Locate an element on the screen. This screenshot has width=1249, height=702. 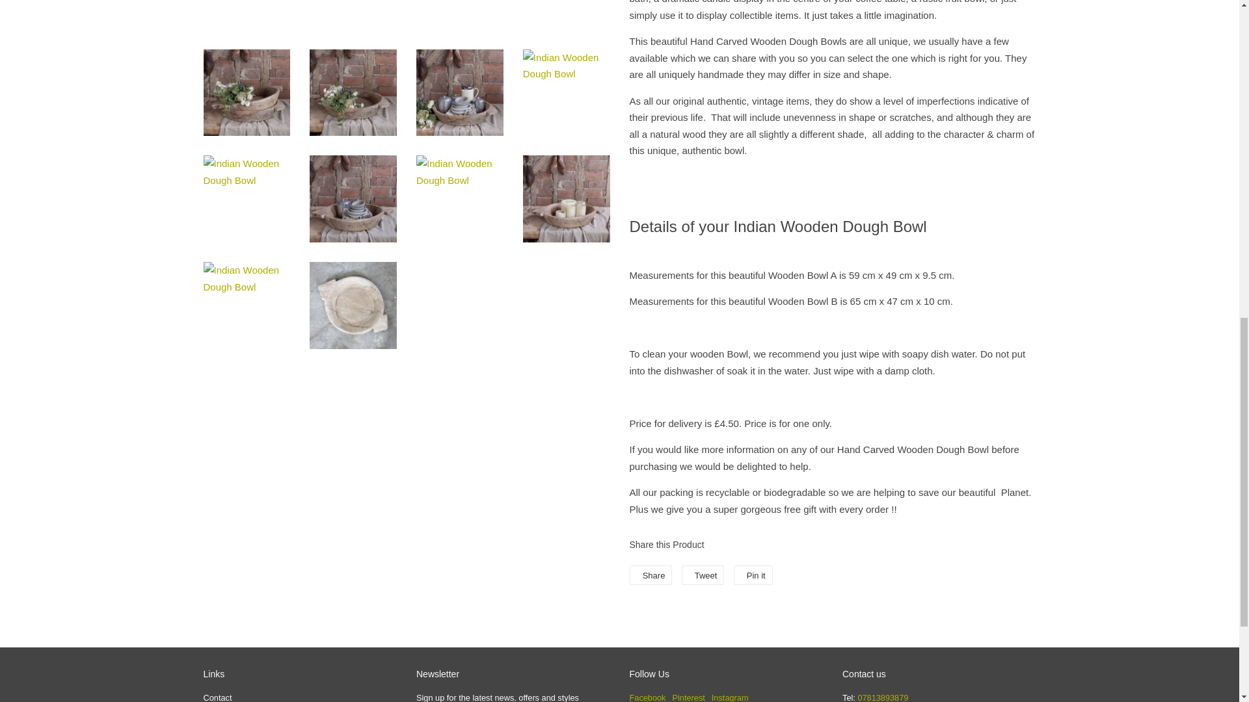
InekoHome on Instagram is located at coordinates (730, 697).